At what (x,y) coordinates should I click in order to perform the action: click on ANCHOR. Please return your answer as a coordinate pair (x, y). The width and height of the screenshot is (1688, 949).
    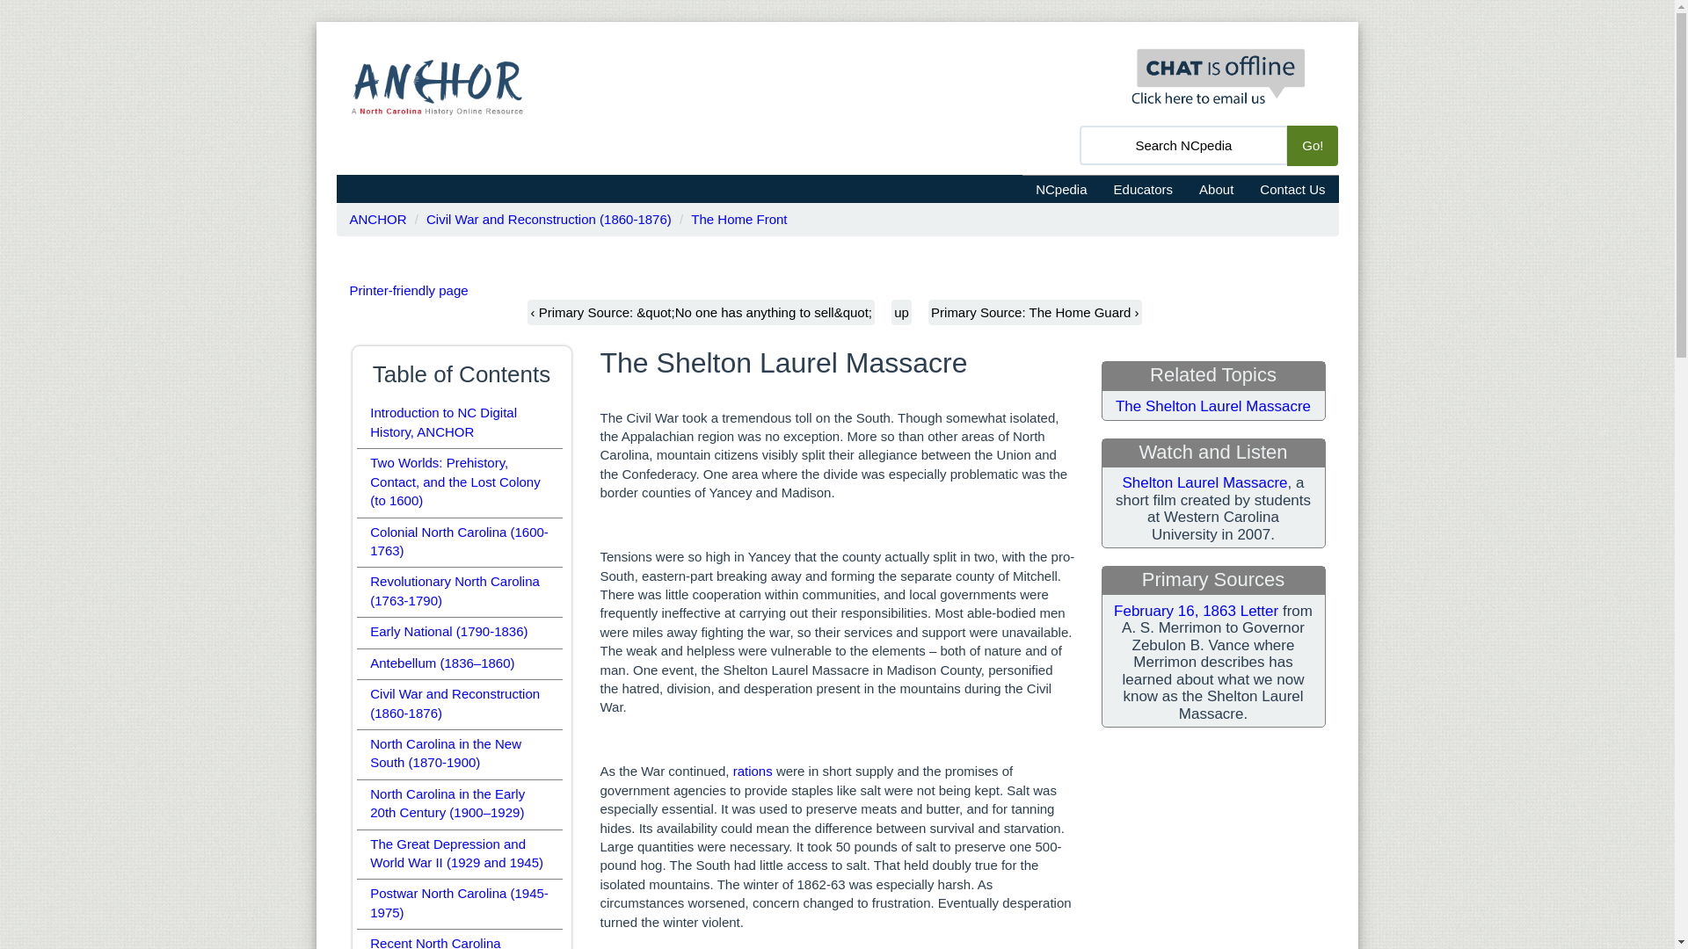
    Looking at the image, I should click on (378, 219).